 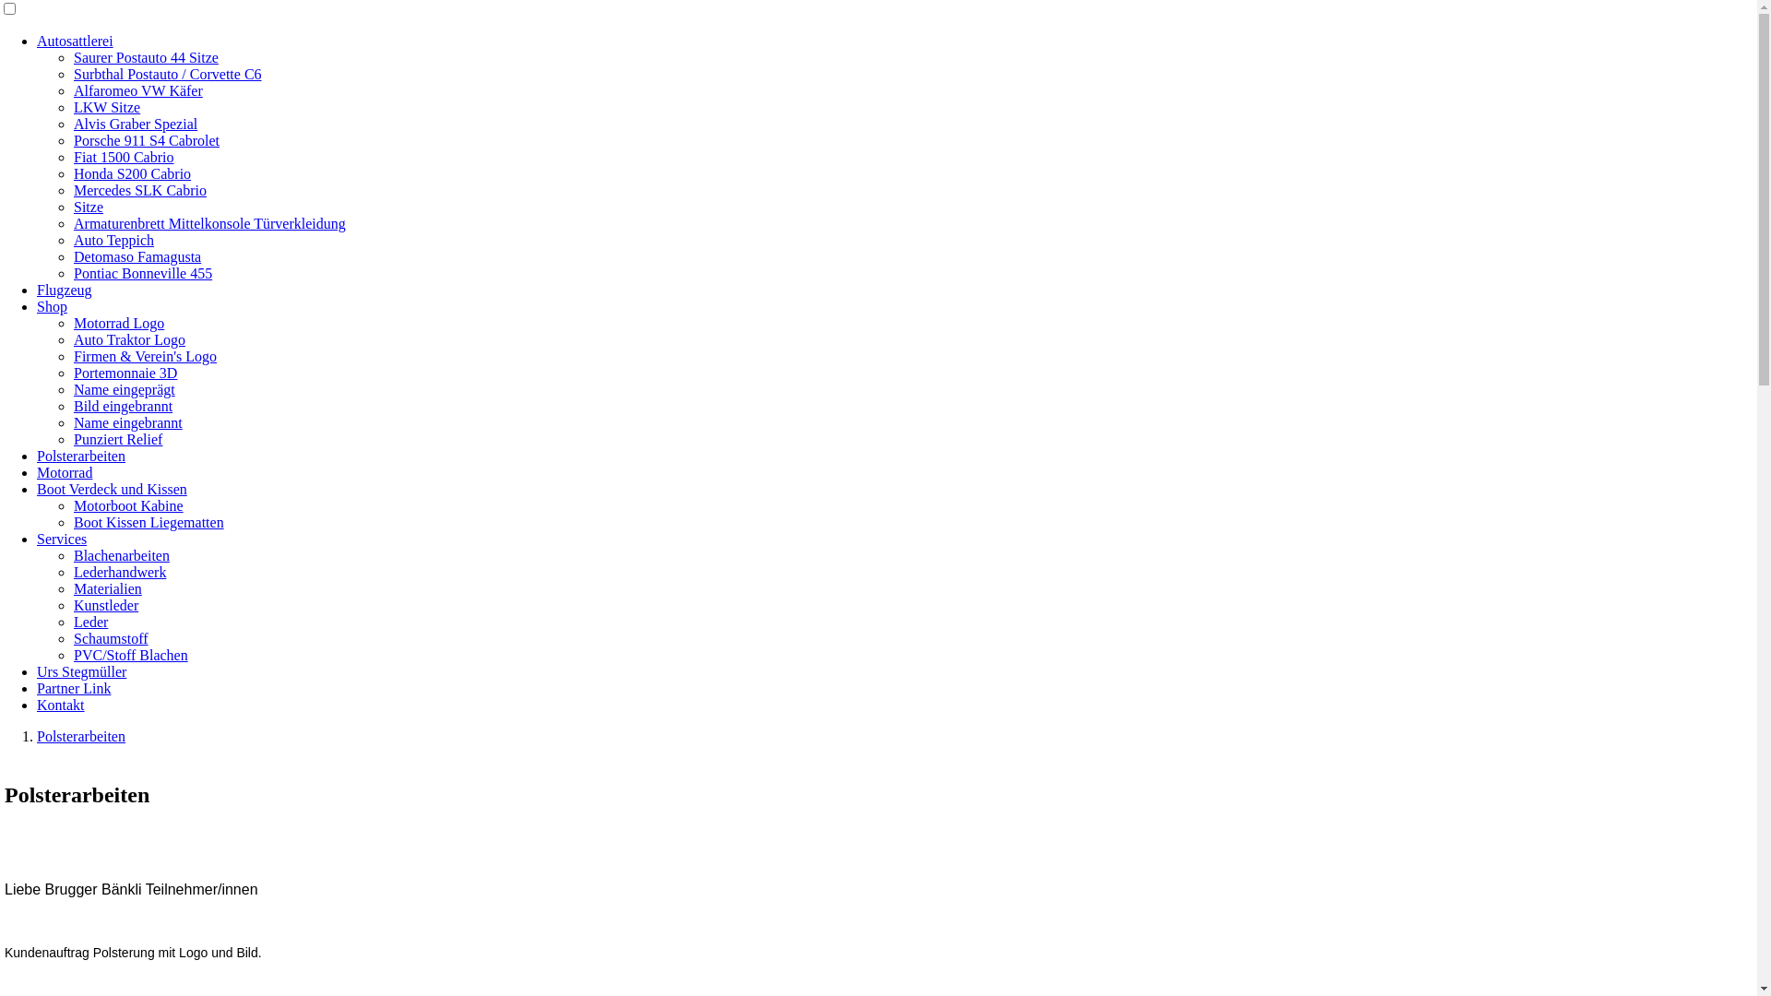 I want to click on Porsche 911 S4 Cabrolet, so click(x=147, y=140).